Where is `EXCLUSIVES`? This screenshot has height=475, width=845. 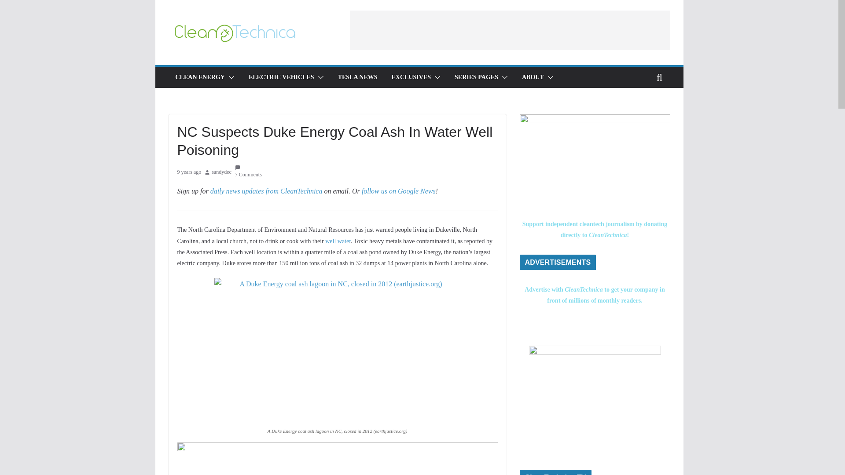 EXCLUSIVES is located at coordinates (411, 77).